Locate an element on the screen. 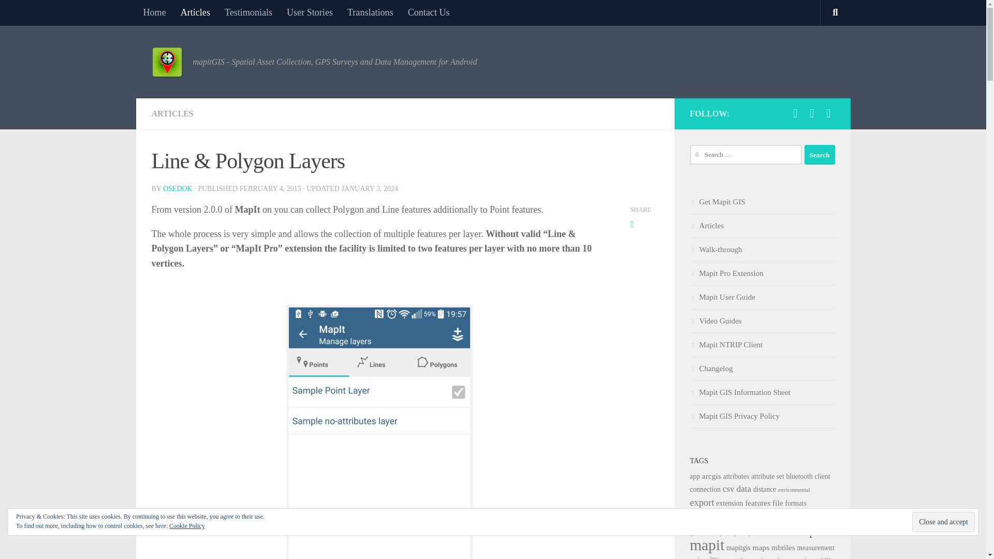 The height and width of the screenshot is (559, 994). Search is located at coordinates (819, 154).